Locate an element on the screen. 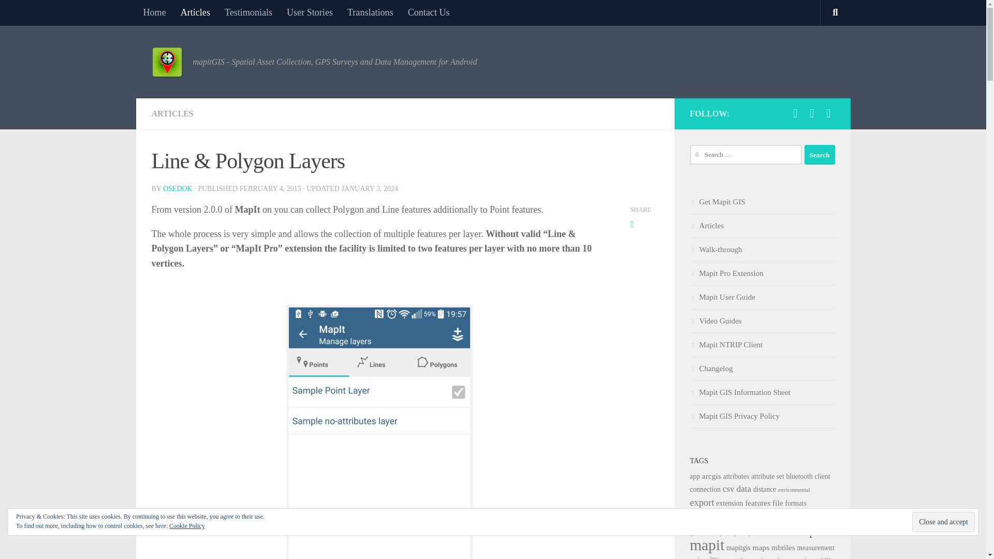 The height and width of the screenshot is (559, 994). Search is located at coordinates (819, 154).